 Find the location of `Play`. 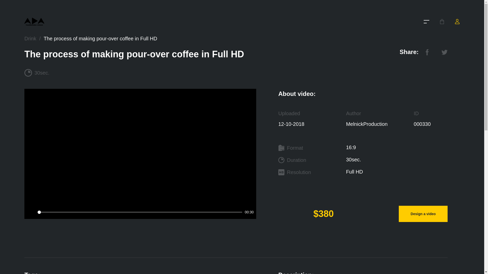

Play is located at coordinates (31, 212).